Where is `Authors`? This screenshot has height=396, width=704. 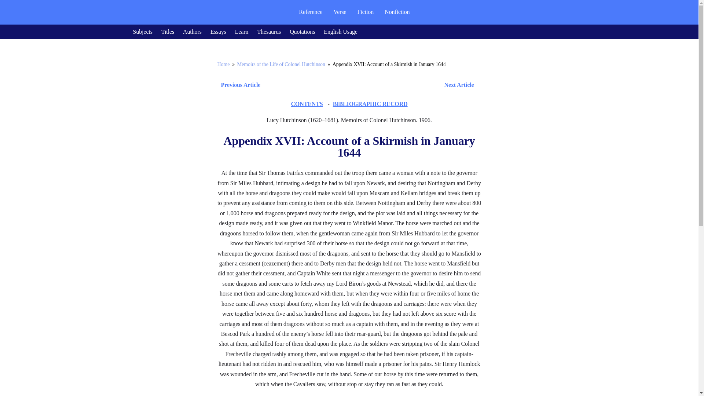
Authors is located at coordinates (192, 32).